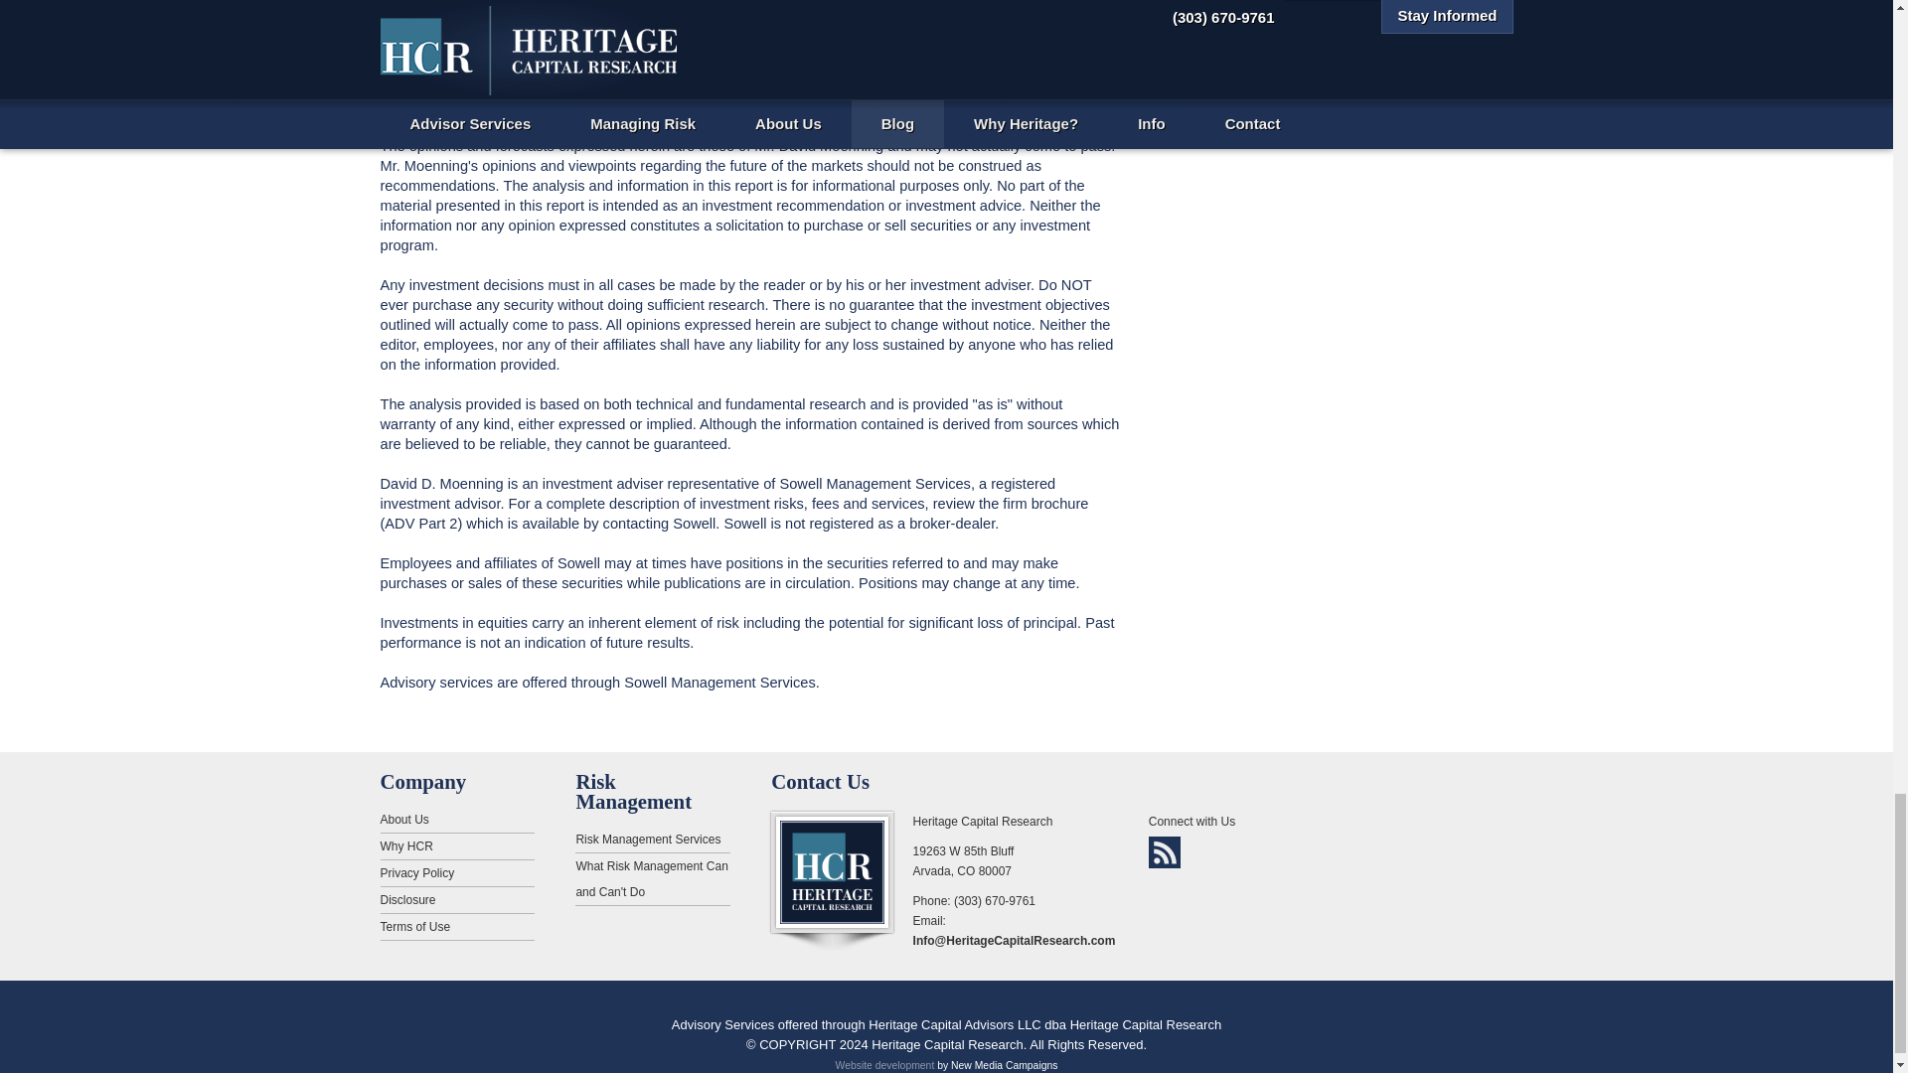 The image size is (1908, 1073). What do you see at coordinates (457, 821) in the screenshot?
I see `About Us` at bounding box center [457, 821].